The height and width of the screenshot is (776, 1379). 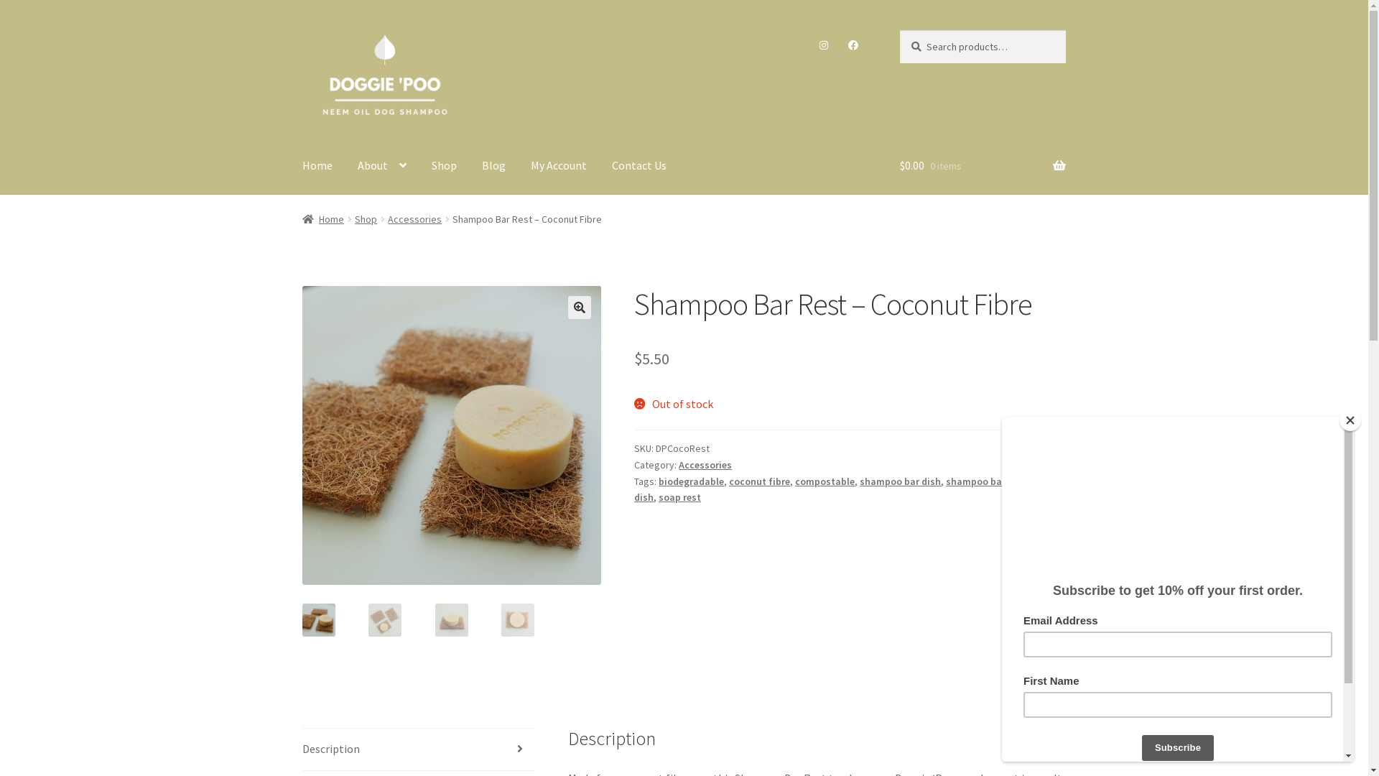 I want to click on shampoo bar dish, so click(x=901, y=481).